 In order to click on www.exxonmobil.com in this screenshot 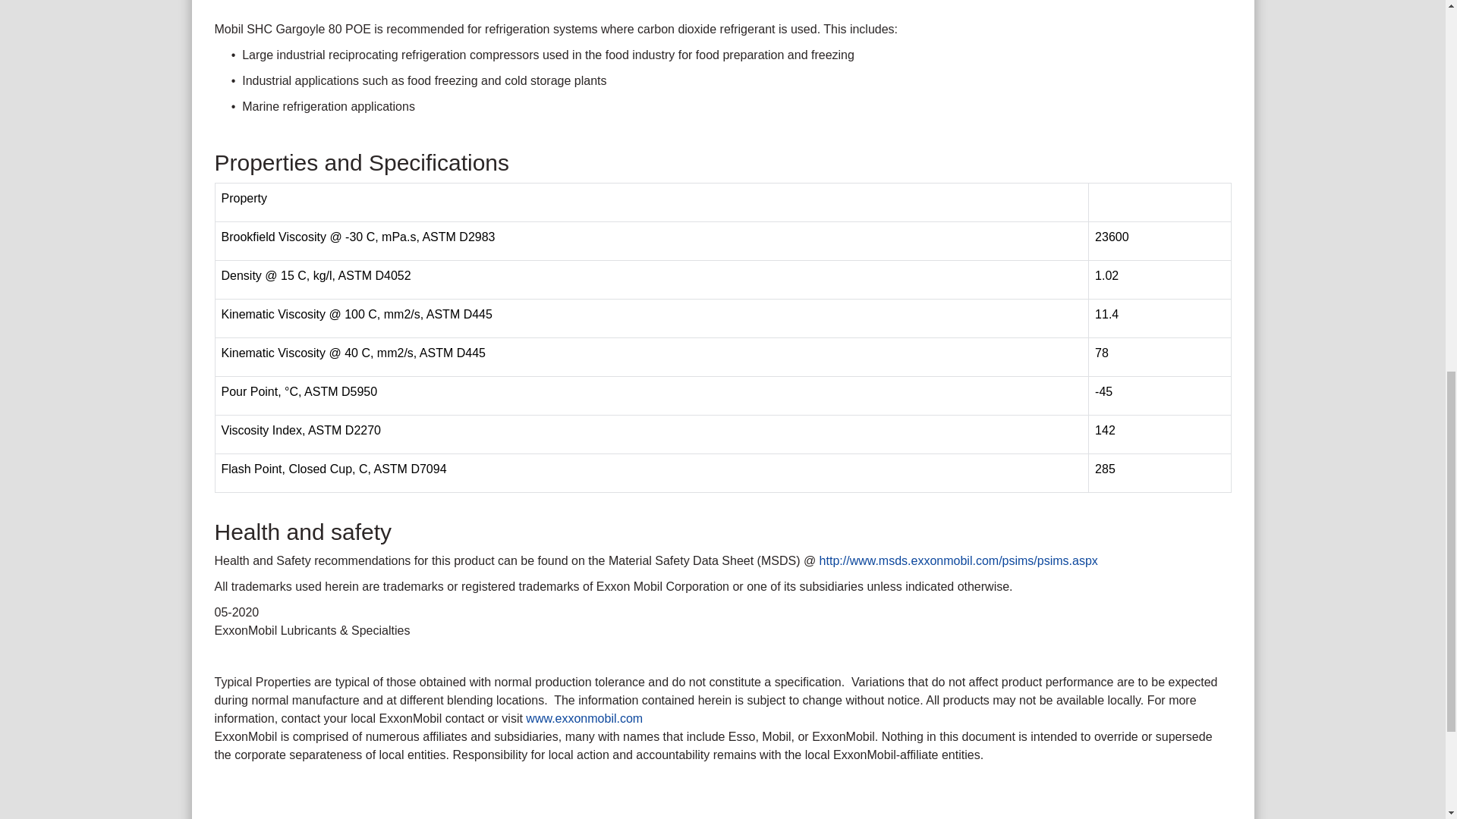, I will do `click(584, 717)`.